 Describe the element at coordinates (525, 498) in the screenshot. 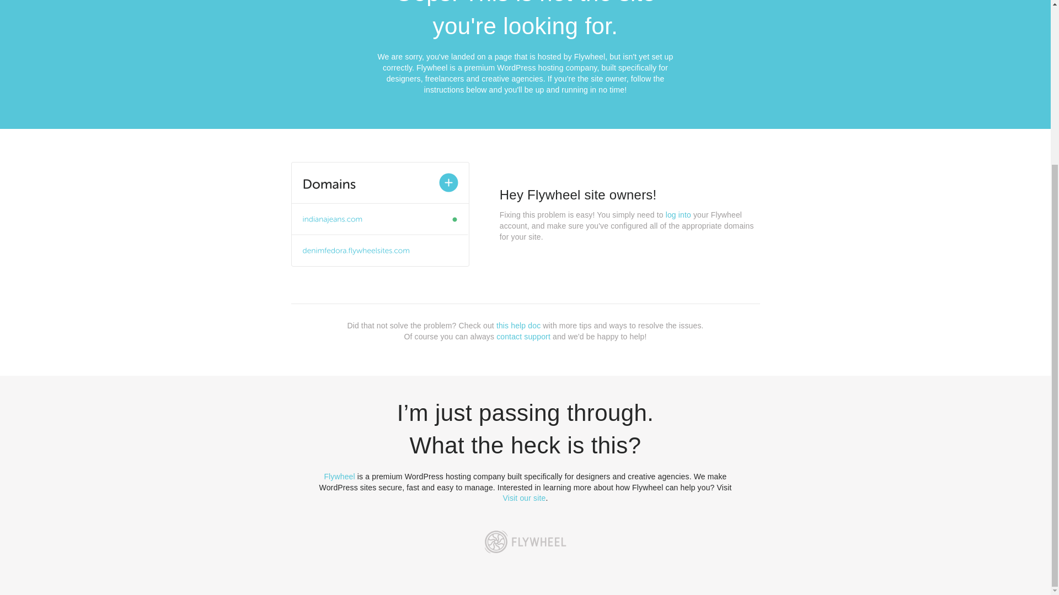

I see `Visit our site` at that location.